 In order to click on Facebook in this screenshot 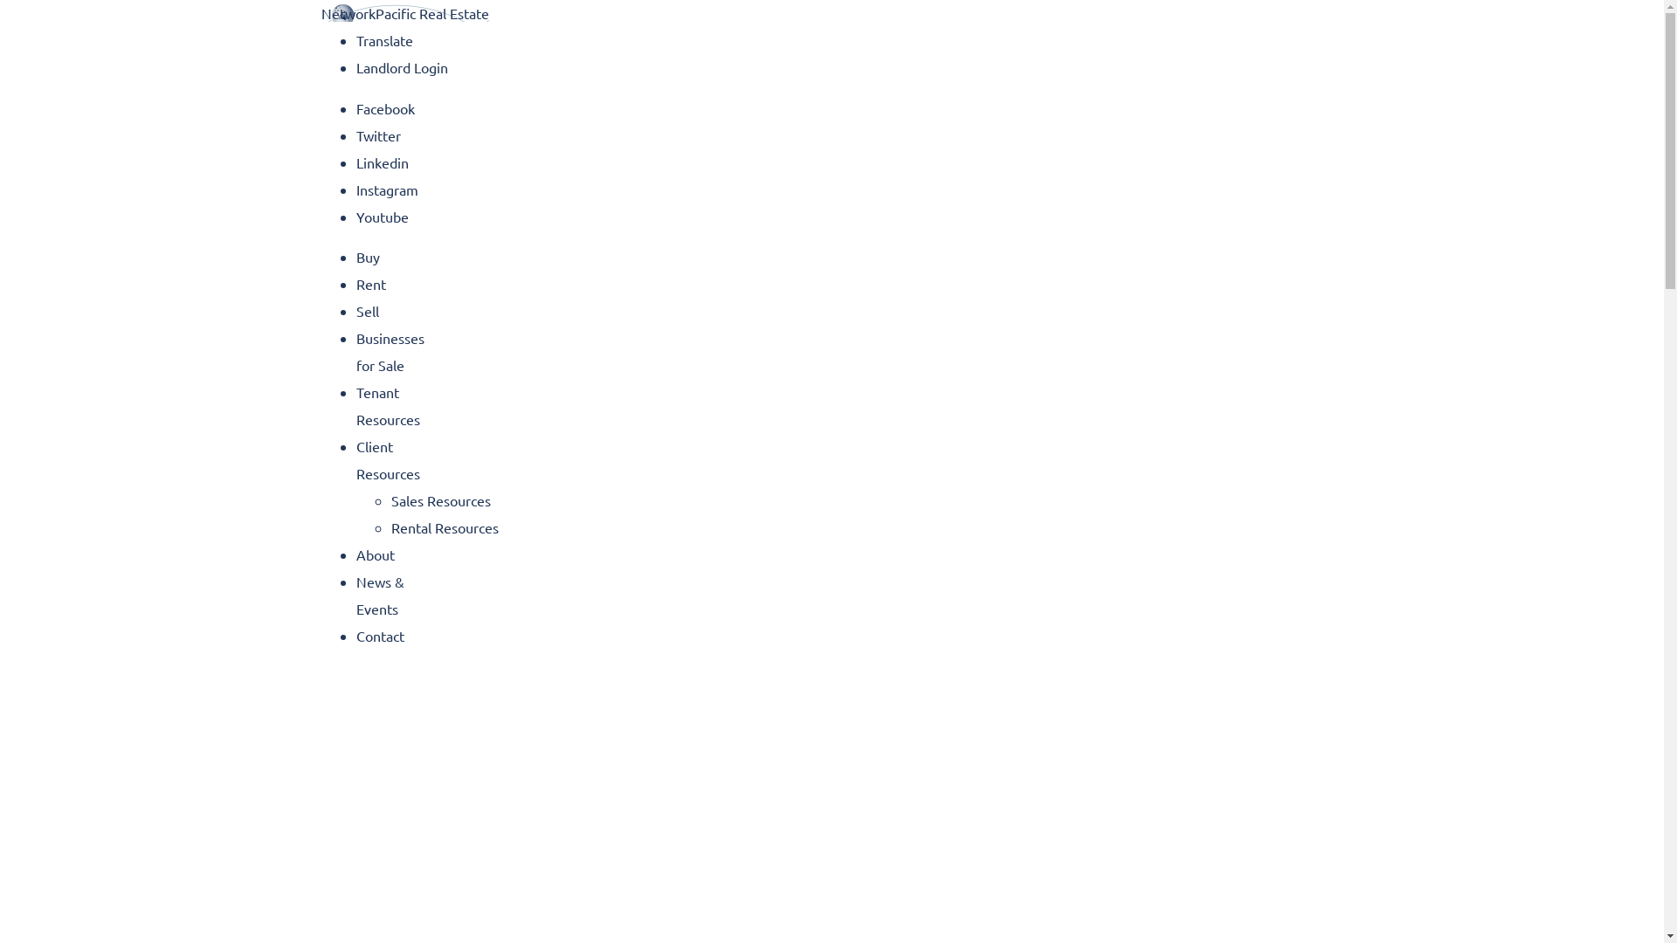, I will do `click(386, 108)`.